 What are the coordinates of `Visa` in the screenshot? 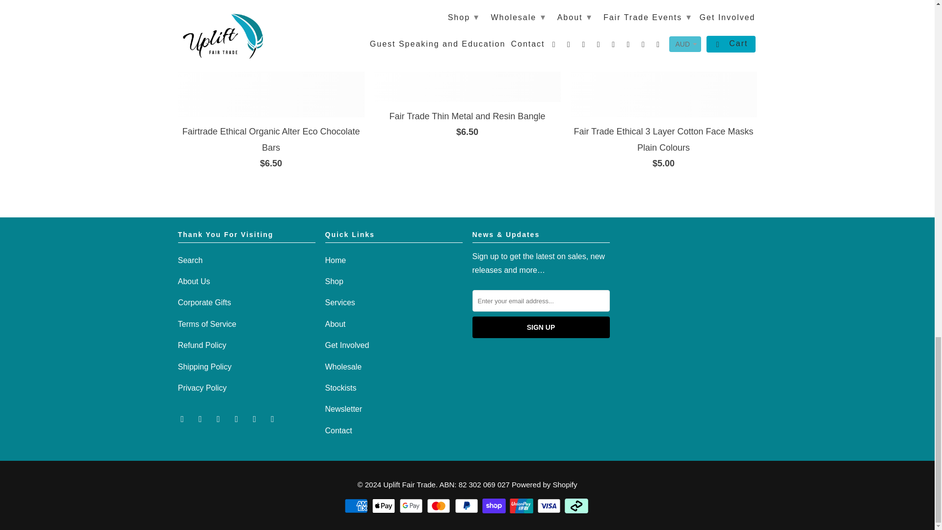 It's located at (549, 506).